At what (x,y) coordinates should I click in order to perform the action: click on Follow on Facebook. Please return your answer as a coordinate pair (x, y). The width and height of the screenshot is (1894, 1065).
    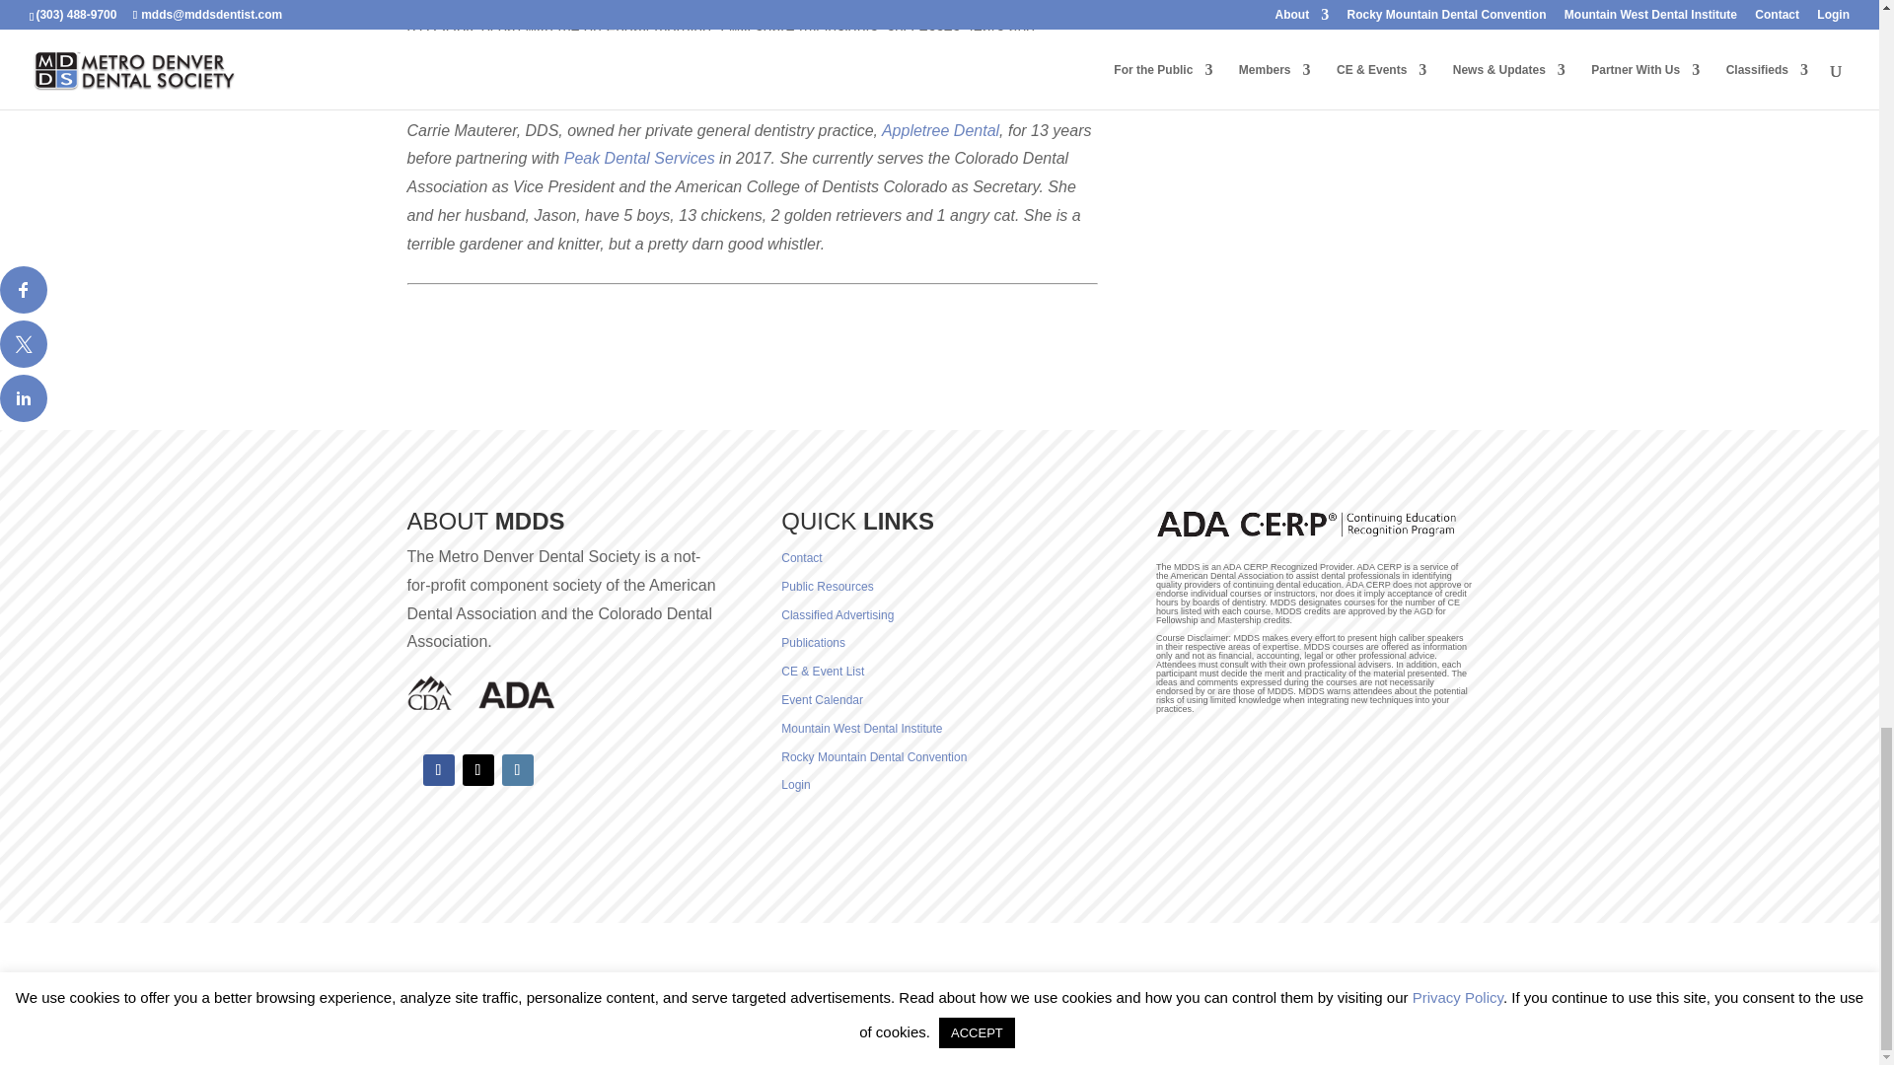
    Looking at the image, I should click on (438, 769).